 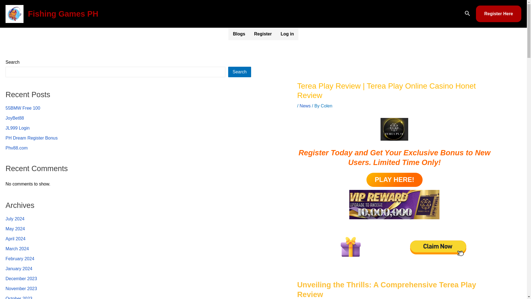 What do you see at coordinates (263, 34) in the screenshot?
I see `Register` at bounding box center [263, 34].